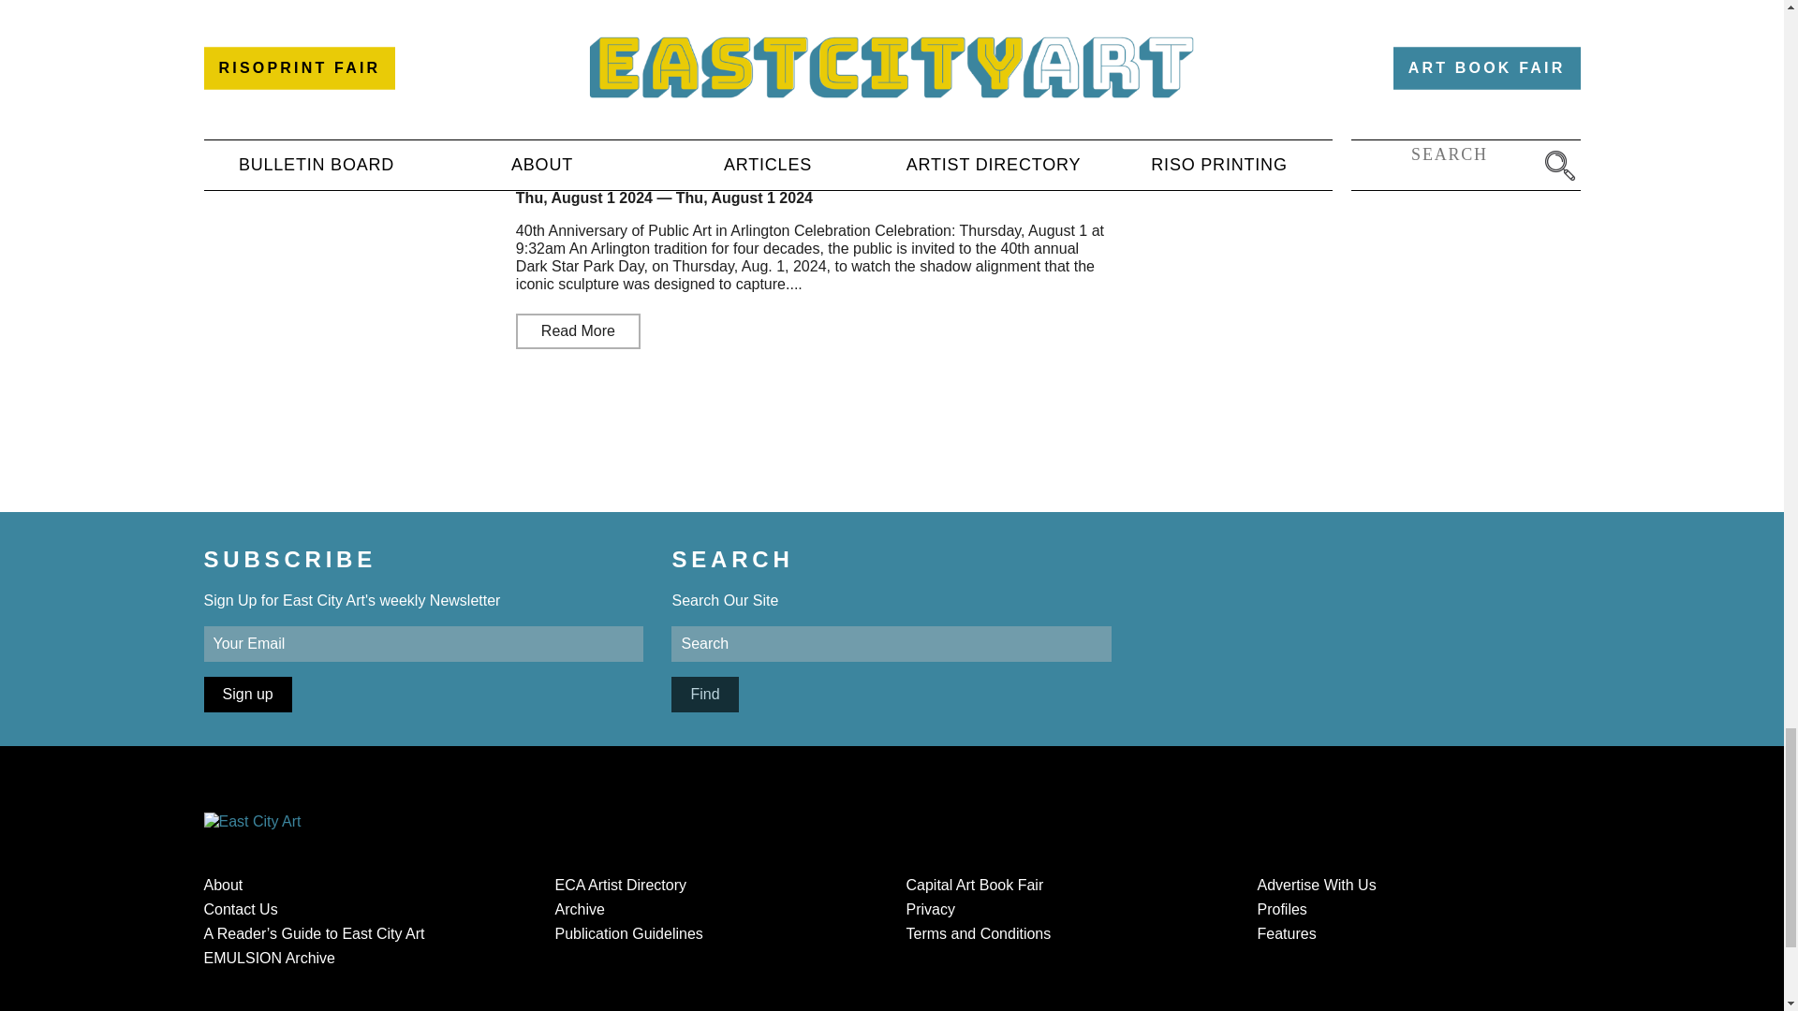  Describe the element at coordinates (704, 695) in the screenshot. I see `Find` at that location.